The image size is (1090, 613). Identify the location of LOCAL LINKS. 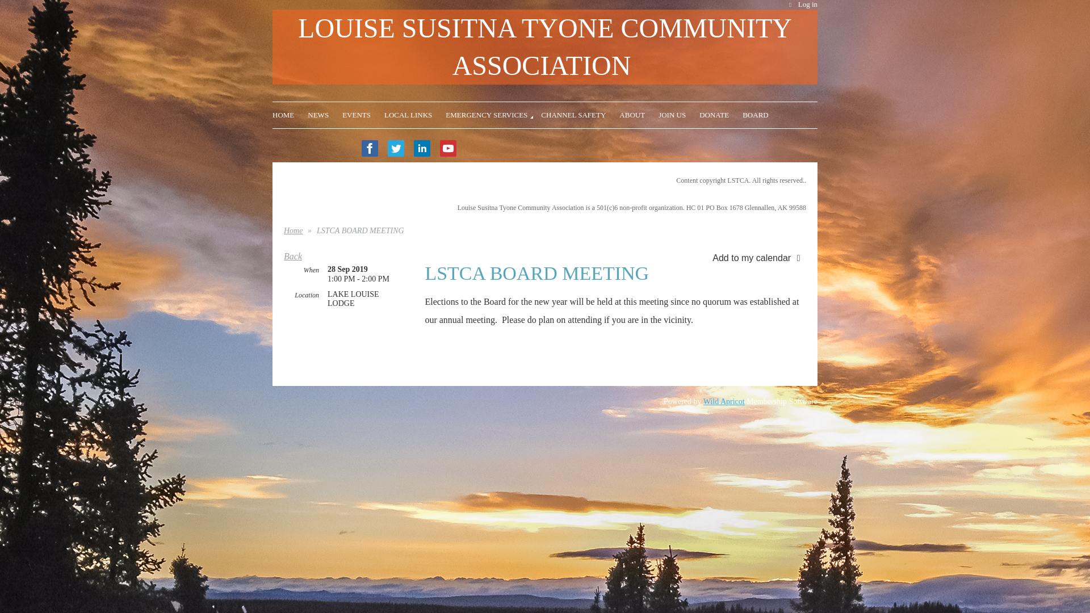
(415, 114).